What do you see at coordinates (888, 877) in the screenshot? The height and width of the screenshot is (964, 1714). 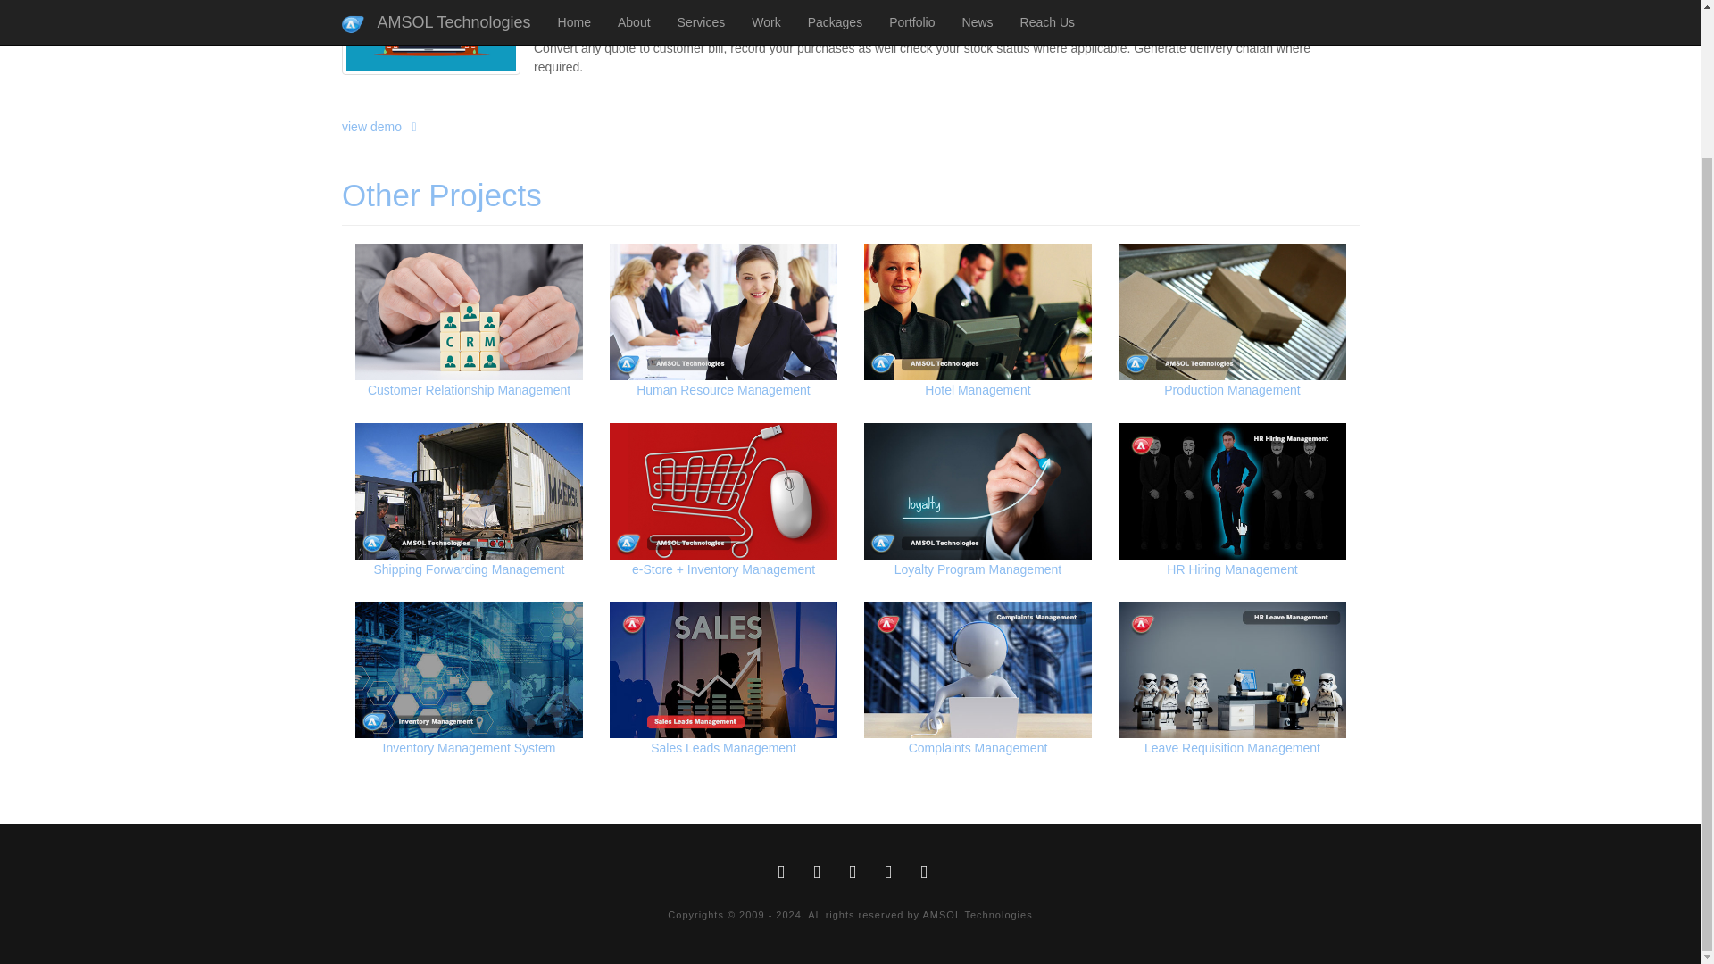 I see `Linked In` at bounding box center [888, 877].